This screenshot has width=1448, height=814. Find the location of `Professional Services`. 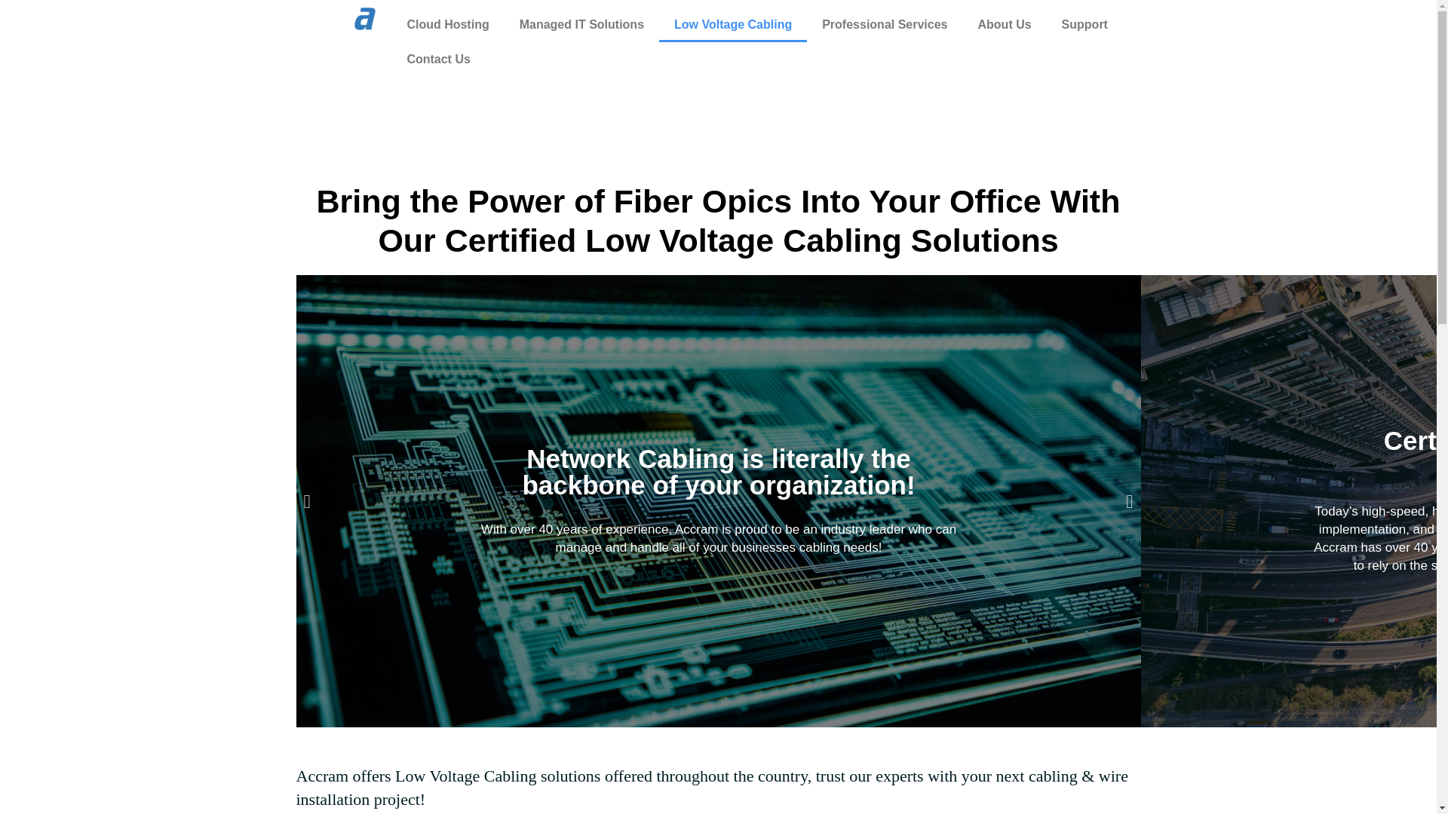

Professional Services is located at coordinates (884, 24).